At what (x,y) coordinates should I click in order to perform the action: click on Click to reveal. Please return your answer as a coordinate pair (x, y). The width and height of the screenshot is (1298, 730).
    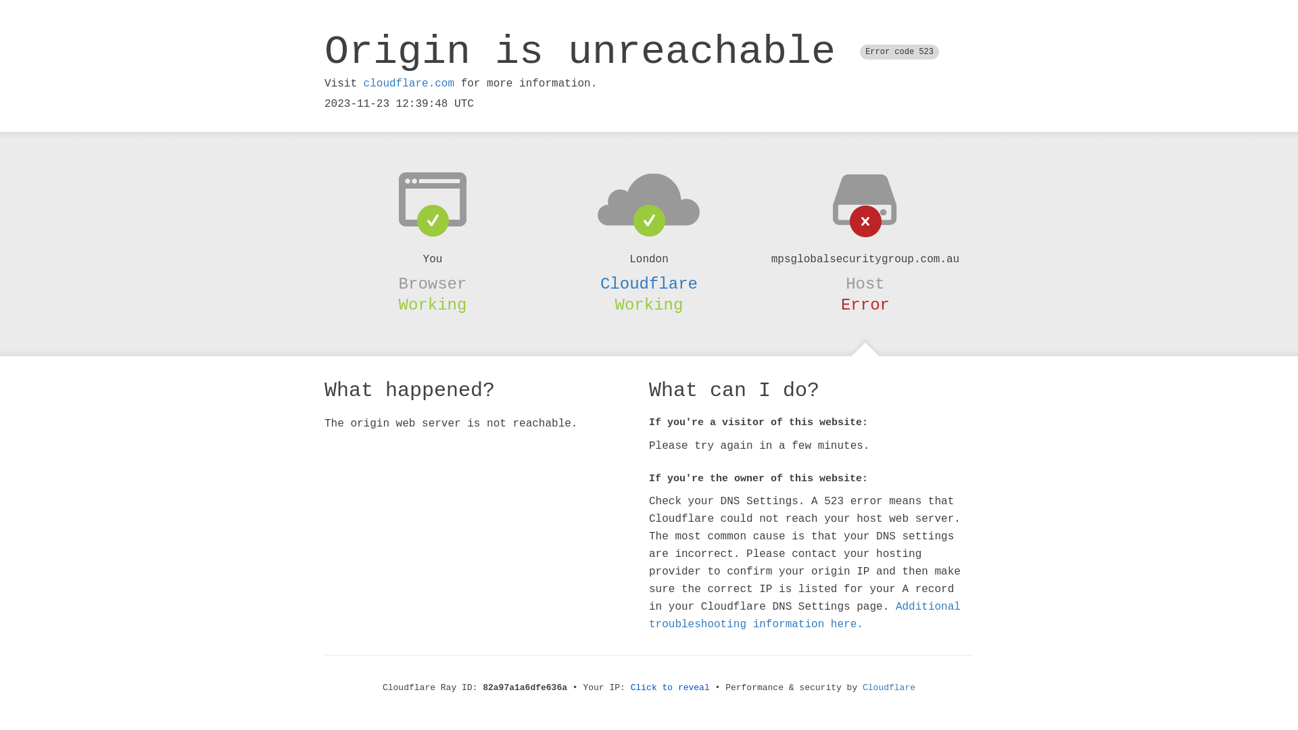
    Looking at the image, I should click on (671, 688).